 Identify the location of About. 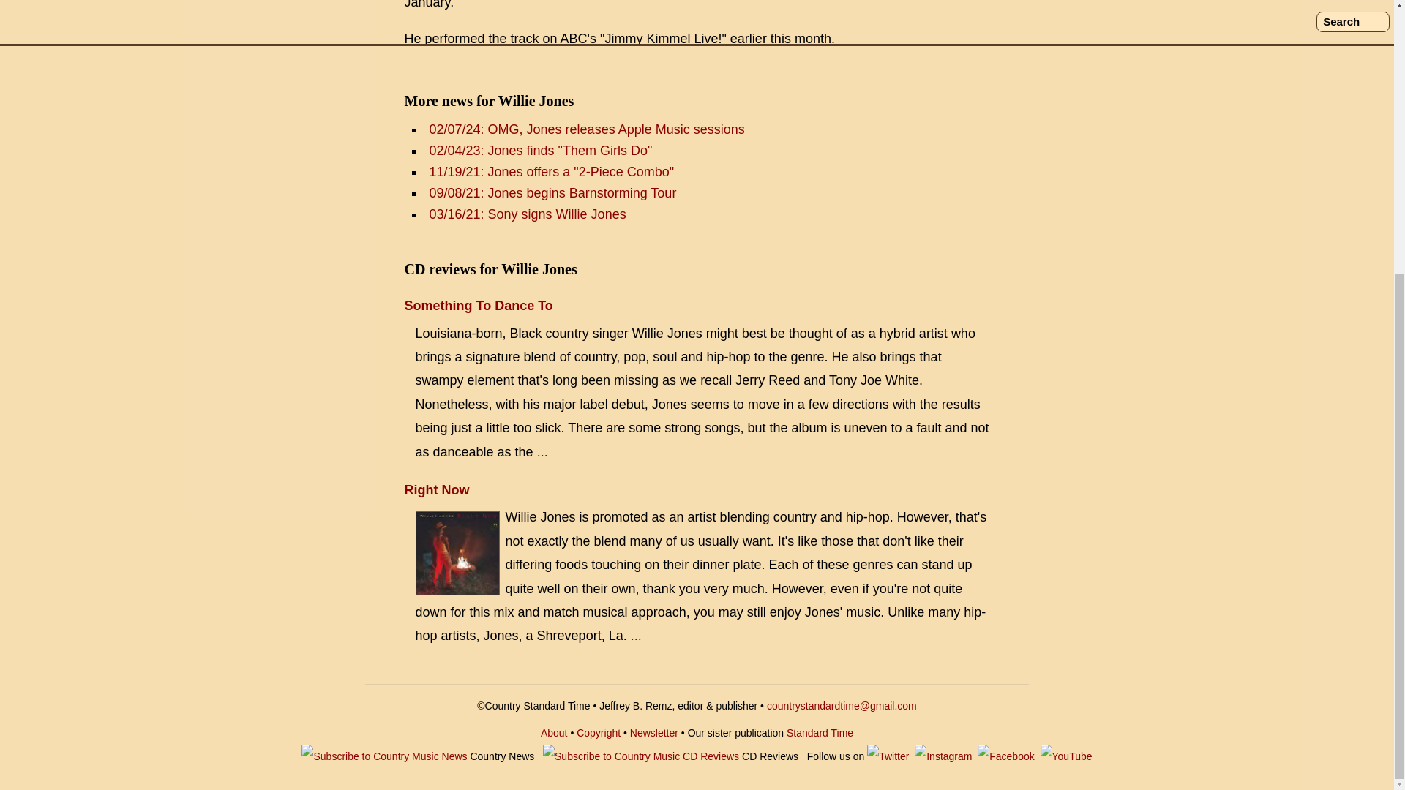
(554, 732).